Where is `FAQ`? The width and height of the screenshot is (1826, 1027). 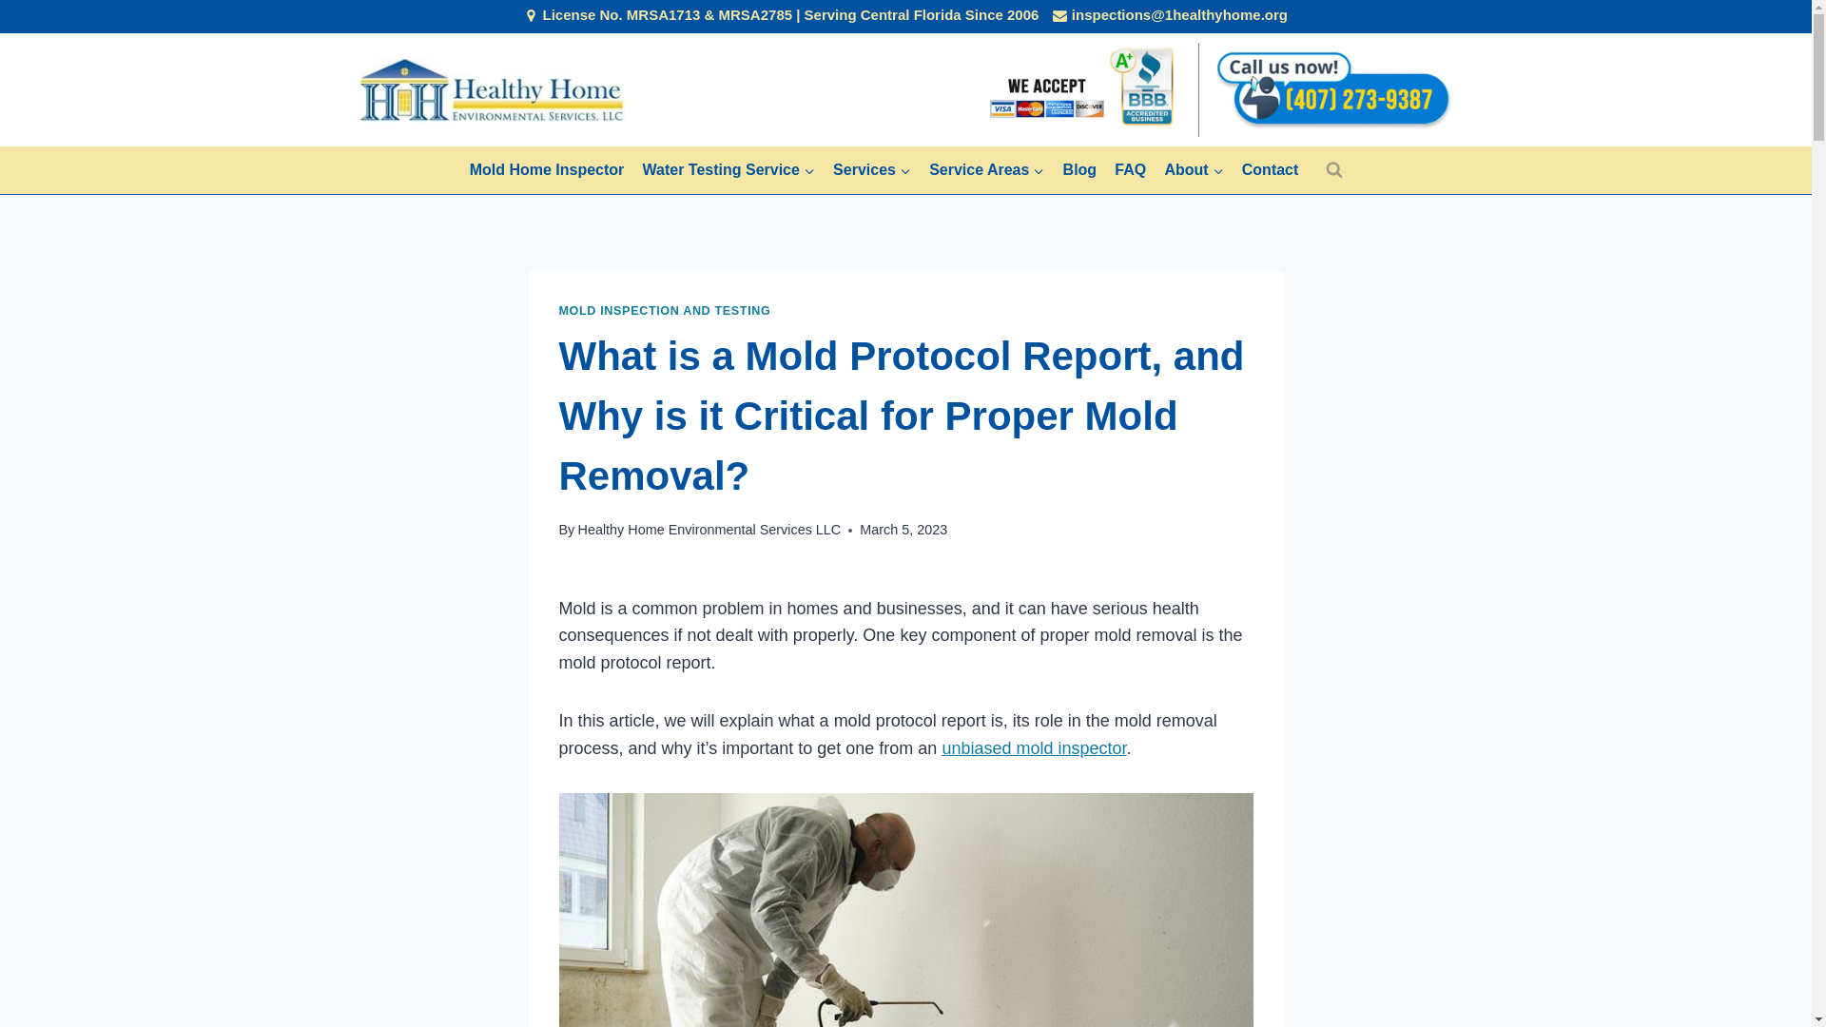 FAQ is located at coordinates (1131, 170).